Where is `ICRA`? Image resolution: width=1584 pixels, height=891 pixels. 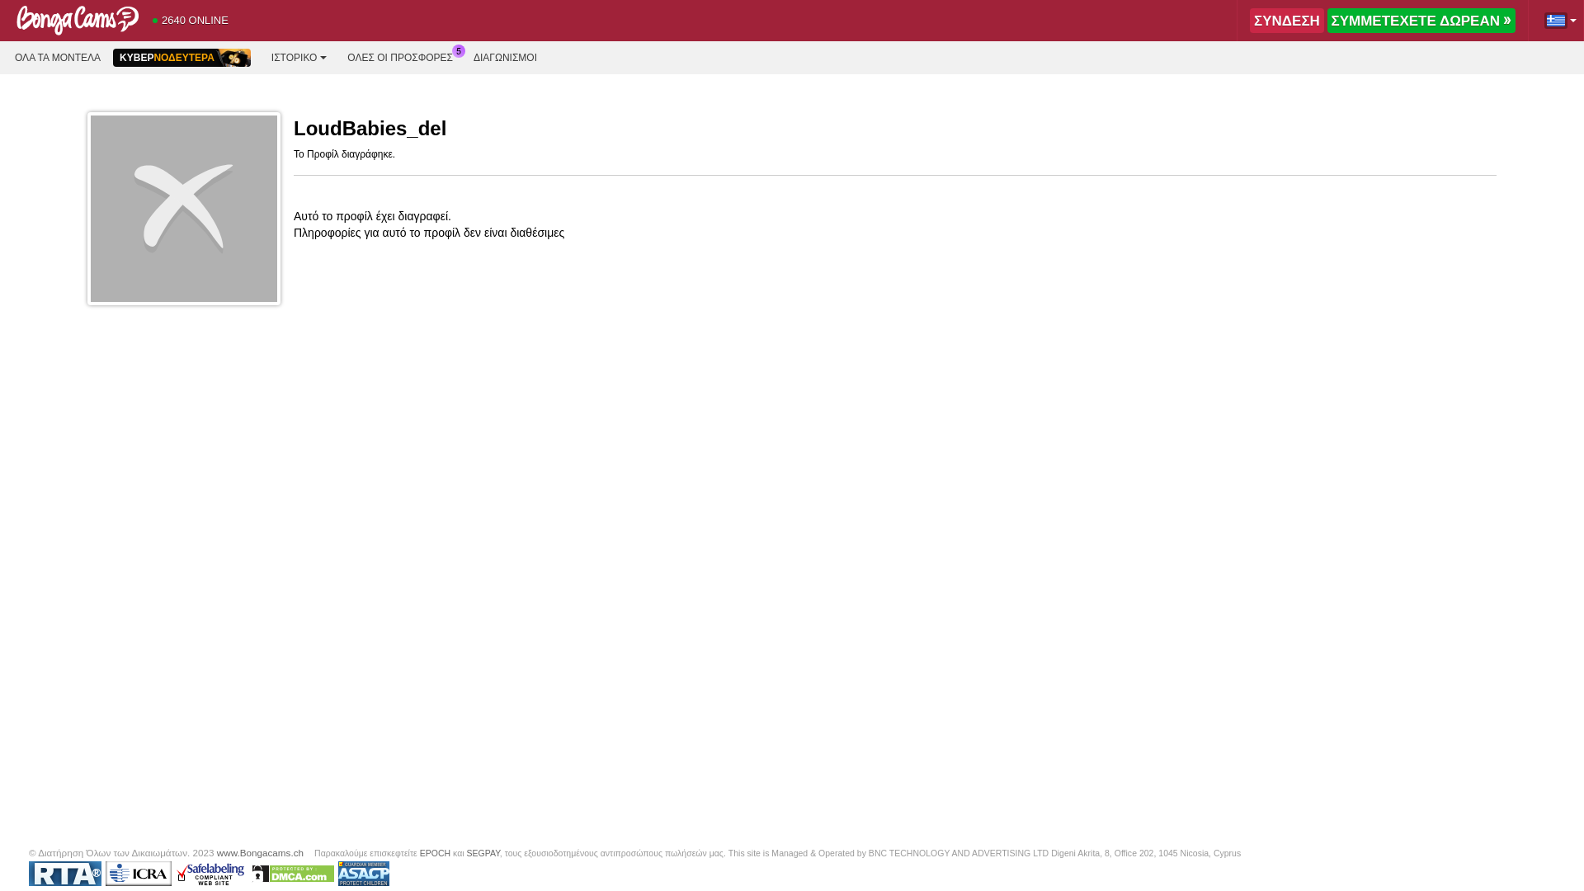
ICRA is located at coordinates (139, 874).